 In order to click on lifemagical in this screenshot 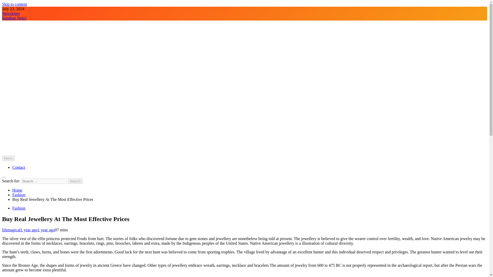, I will do `click(11, 230)`.